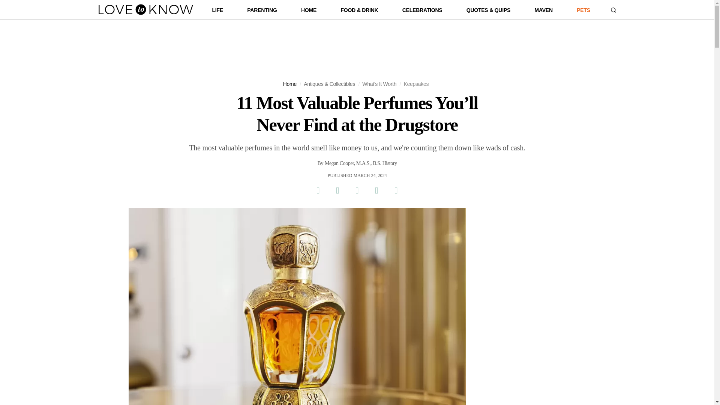 The width and height of the screenshot is (720, 405). I want to click on Megan Cooper, M.A.S., B.S. History, so click(361, 163).